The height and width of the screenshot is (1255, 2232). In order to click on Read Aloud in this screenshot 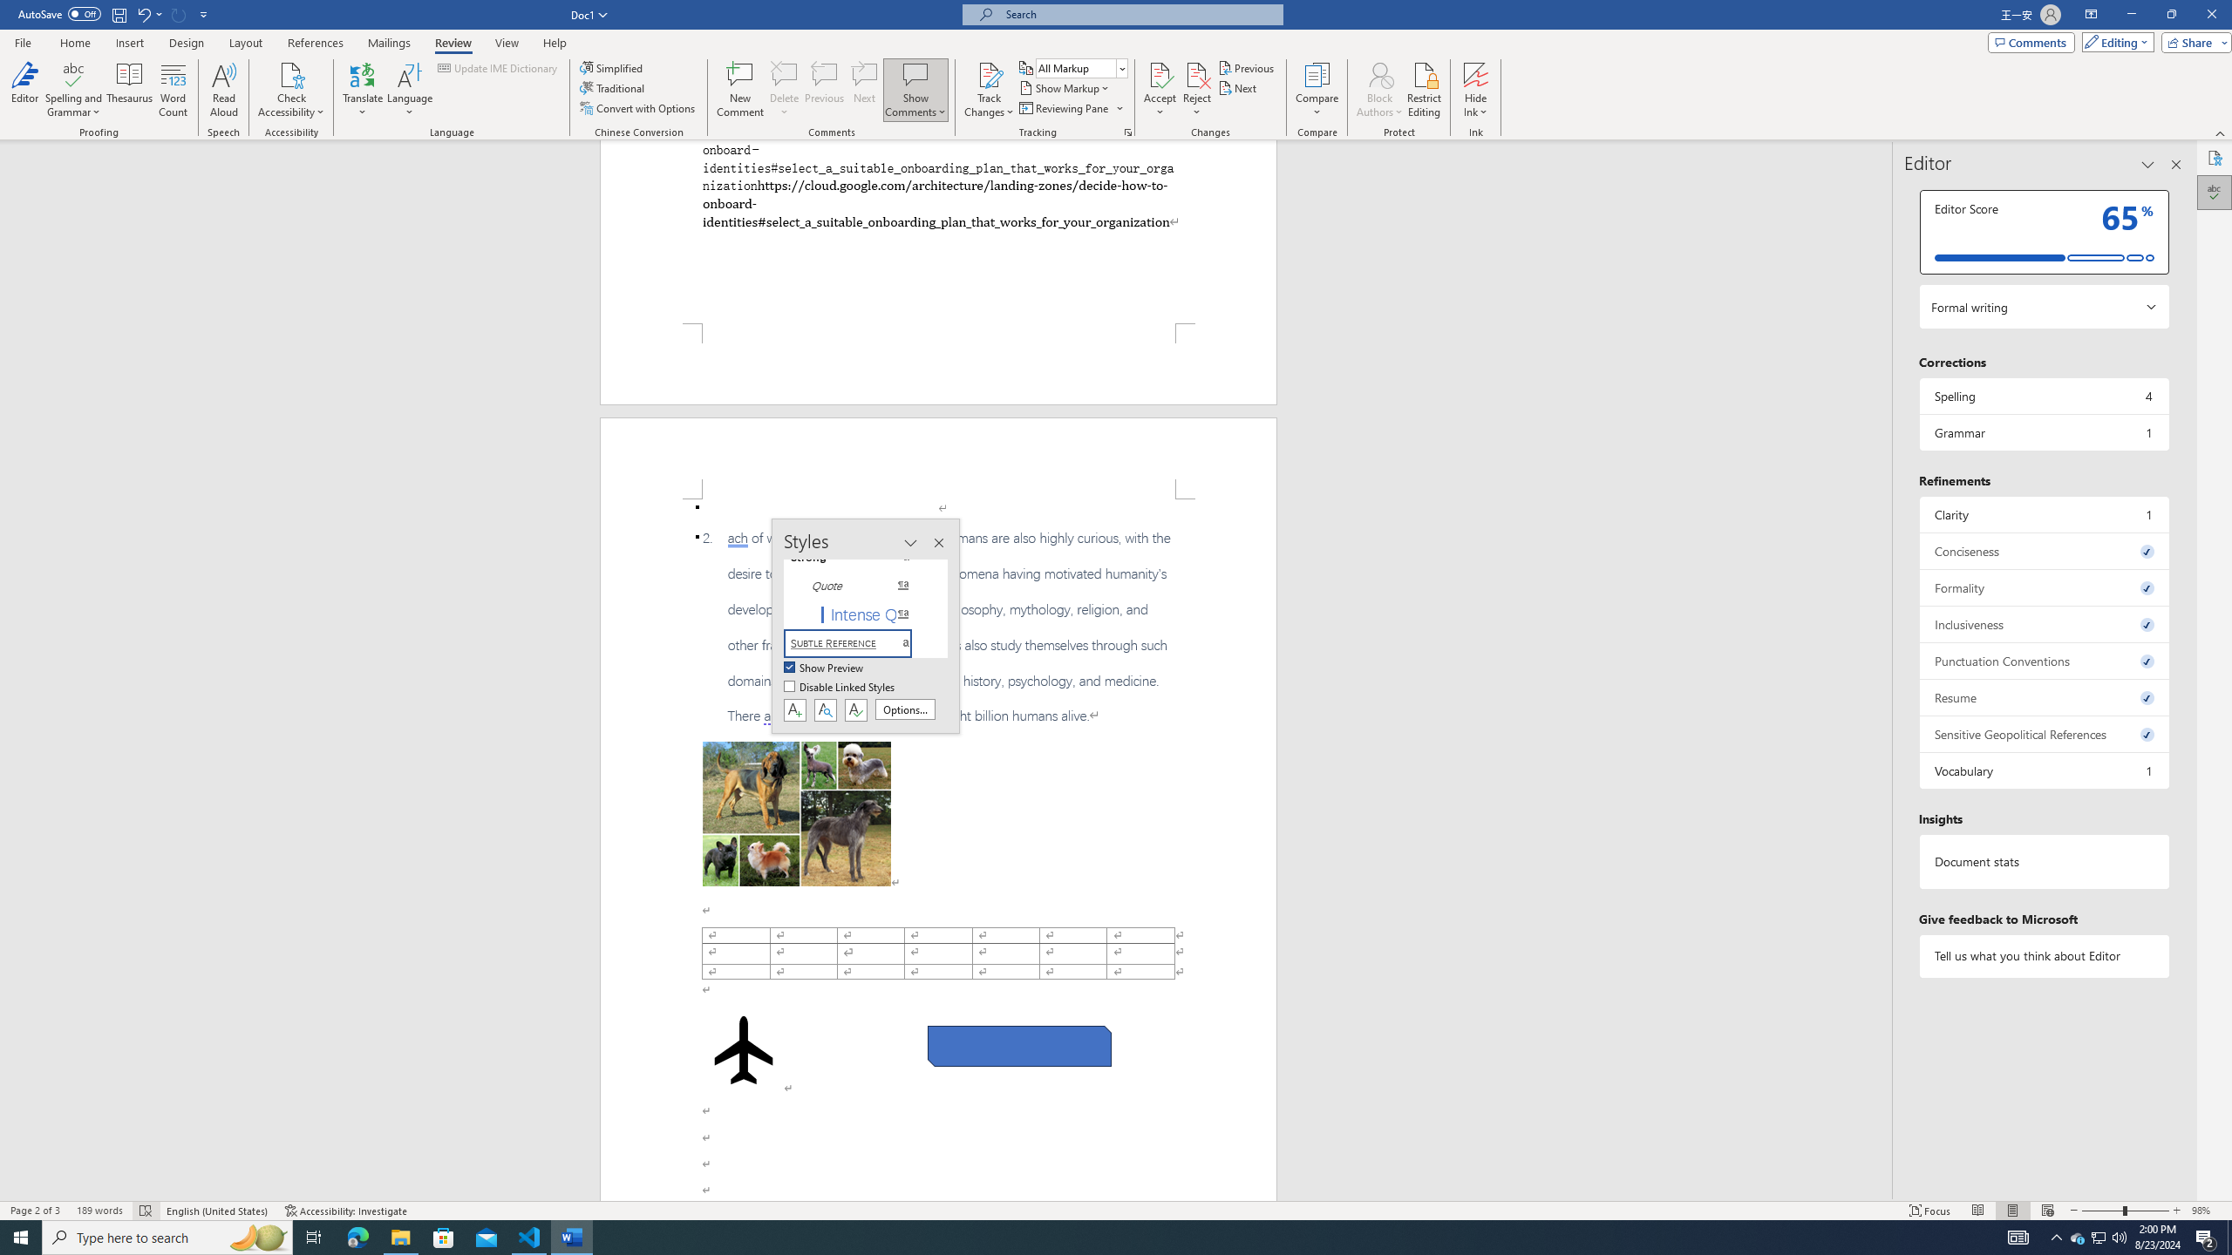, I will do `click(224, 90)`.